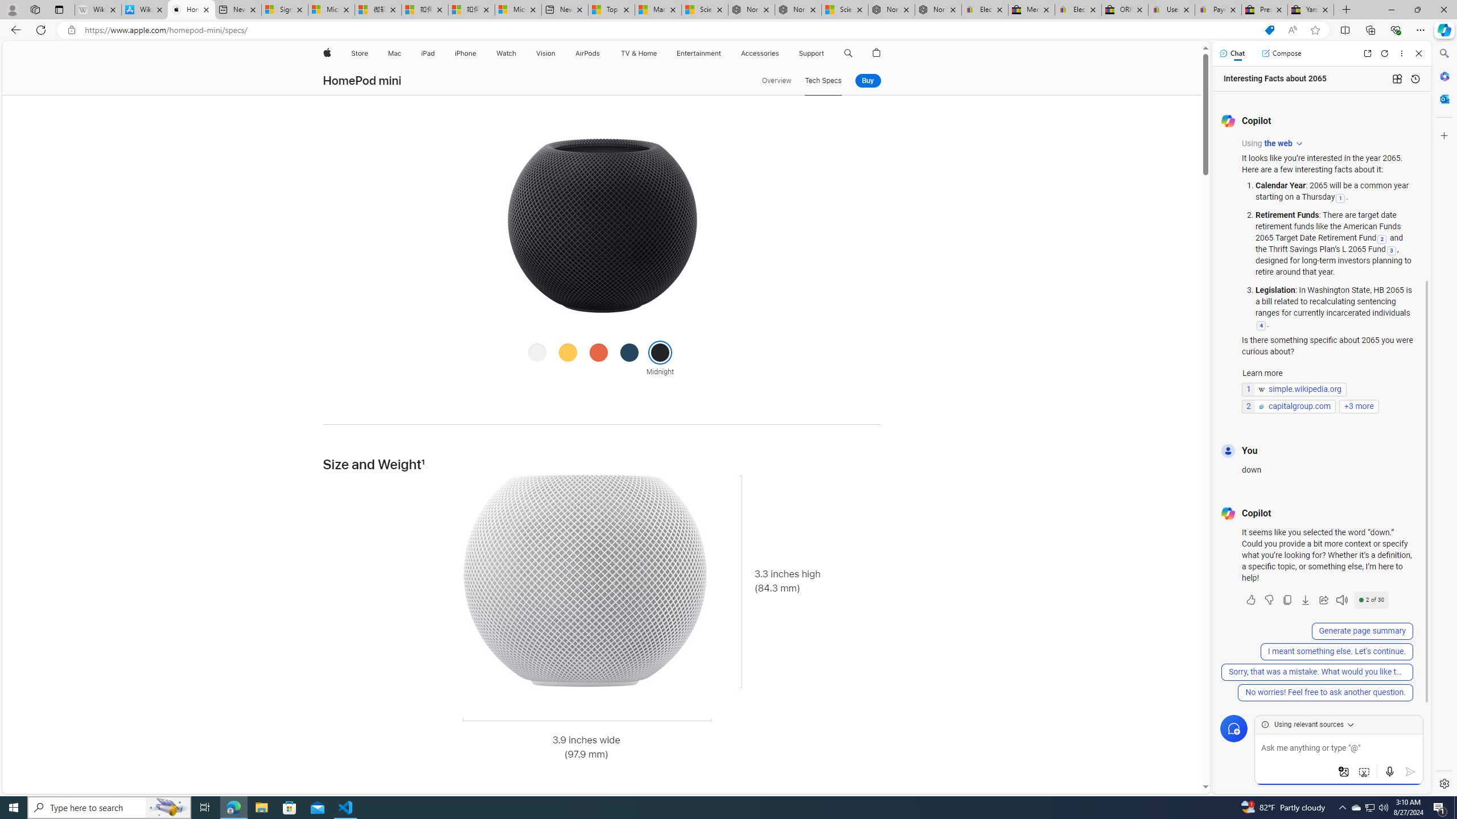 The width and height of the screenshot is (1457, 819). I want to click on Vision menu, so click(559, 53).